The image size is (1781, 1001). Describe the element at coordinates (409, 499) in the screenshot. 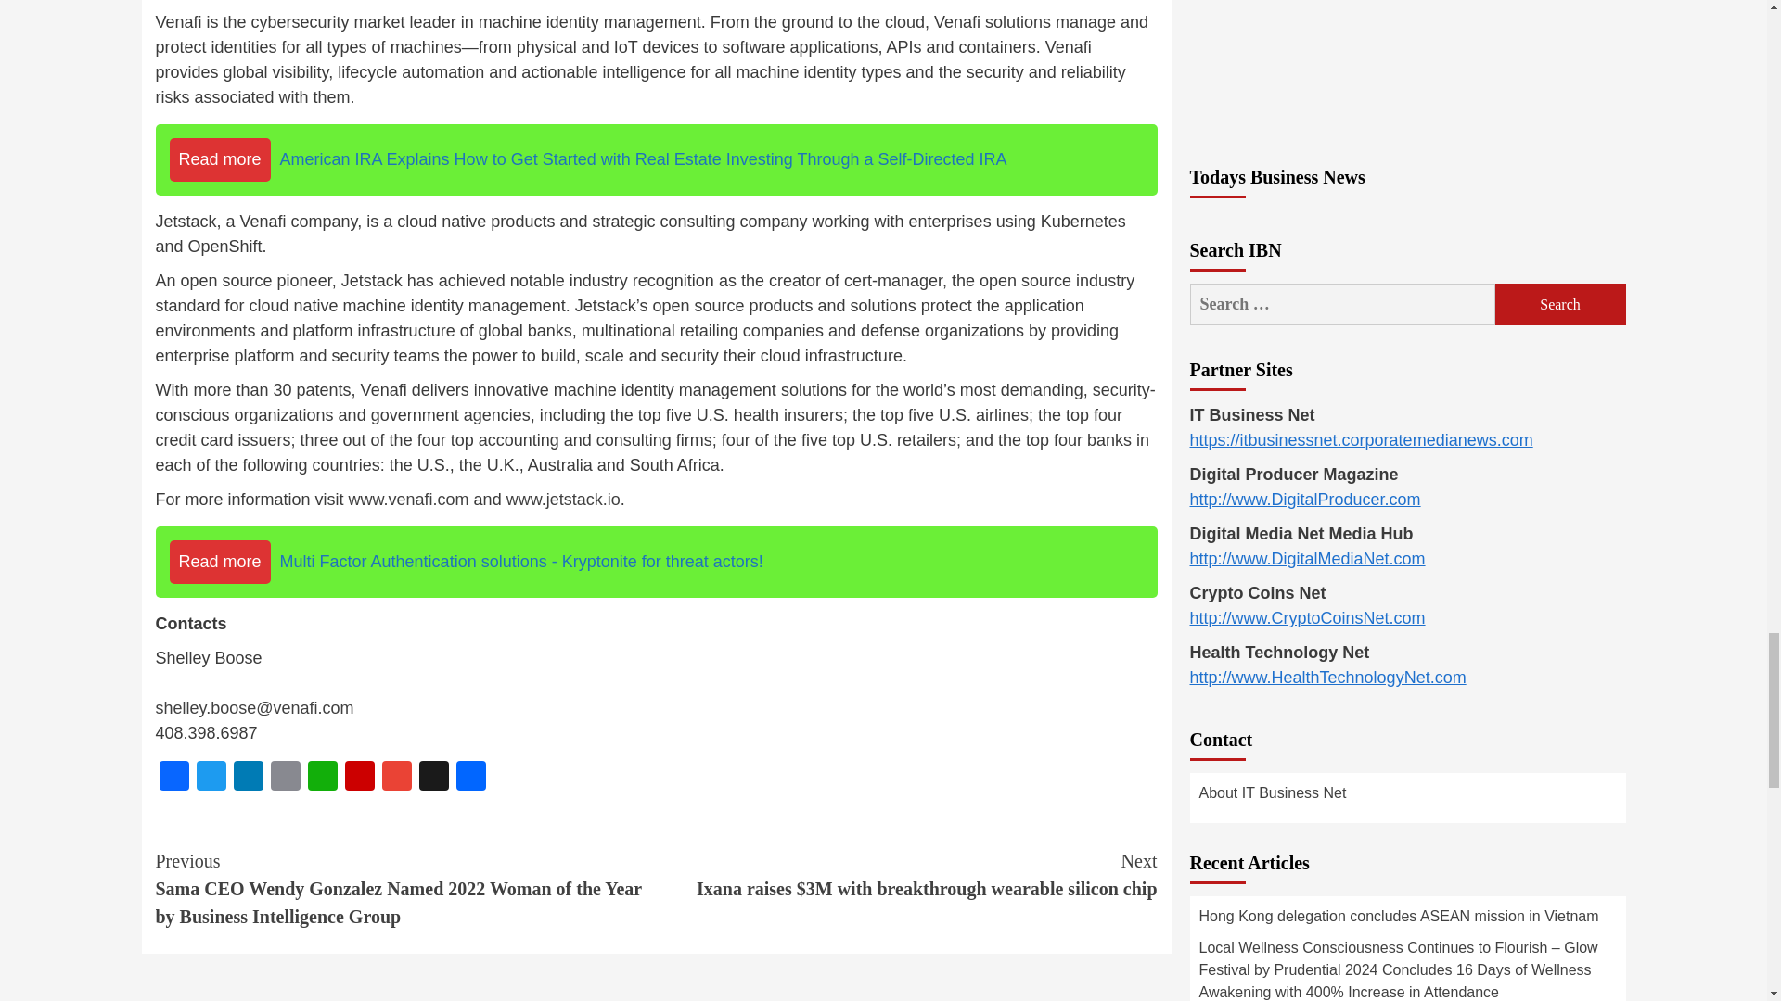

I see `www.venafi.com` at that location.